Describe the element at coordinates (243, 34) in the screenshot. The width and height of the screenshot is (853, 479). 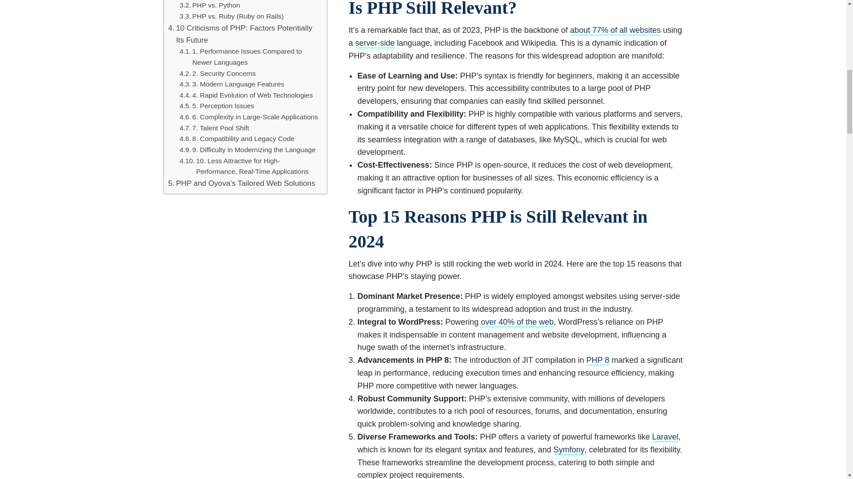
I see `10 Criticisms of PHP: Factors Potentially Its Future` at that location.